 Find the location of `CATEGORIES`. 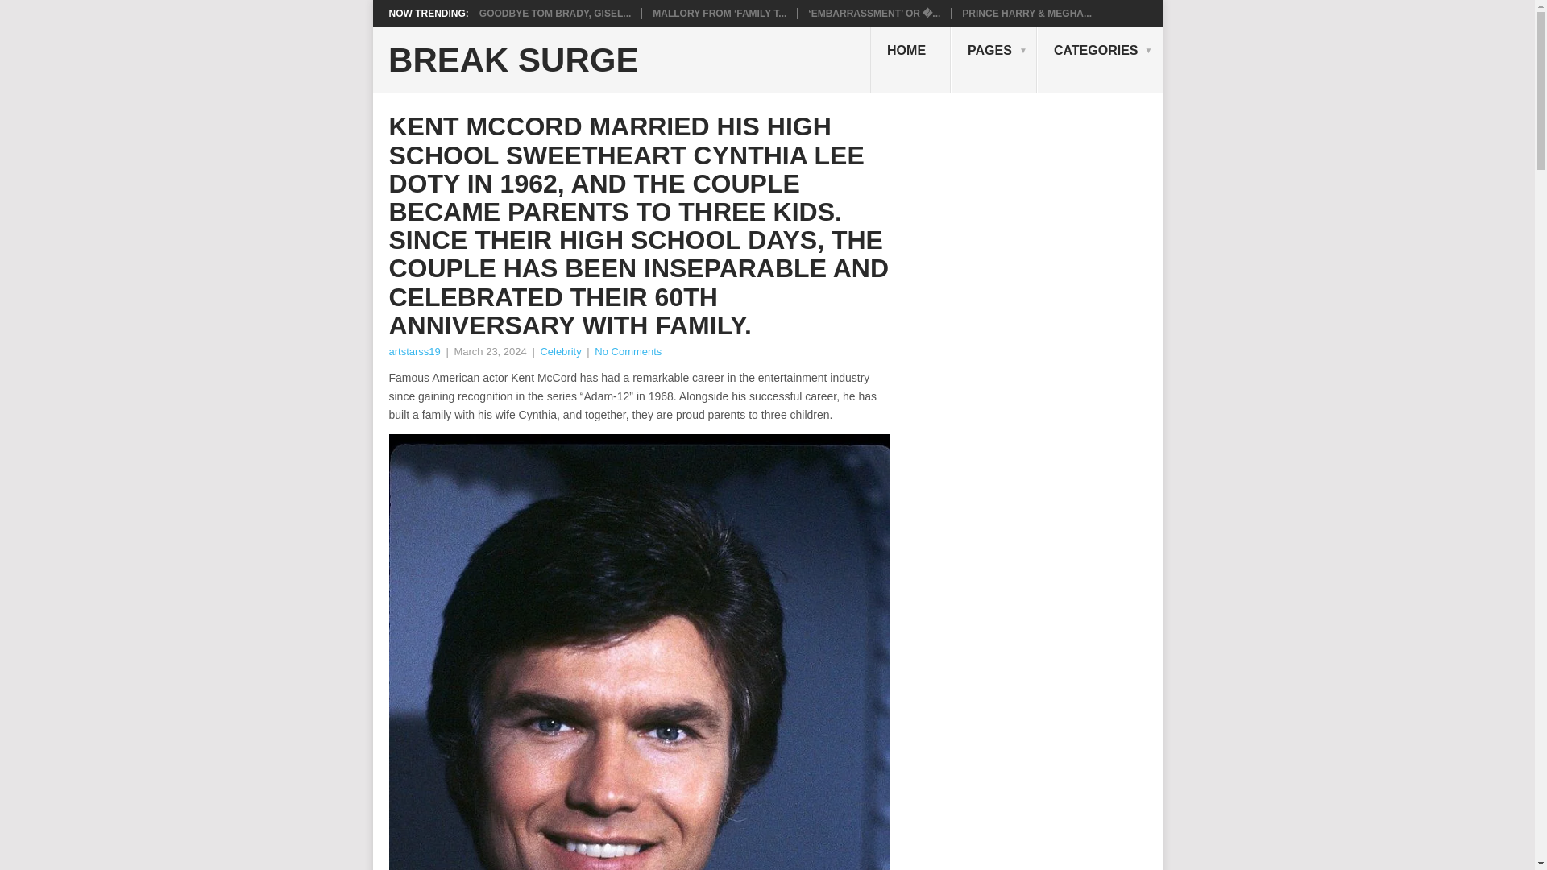

CATEGORIES is located at coordinates (1099, 60).